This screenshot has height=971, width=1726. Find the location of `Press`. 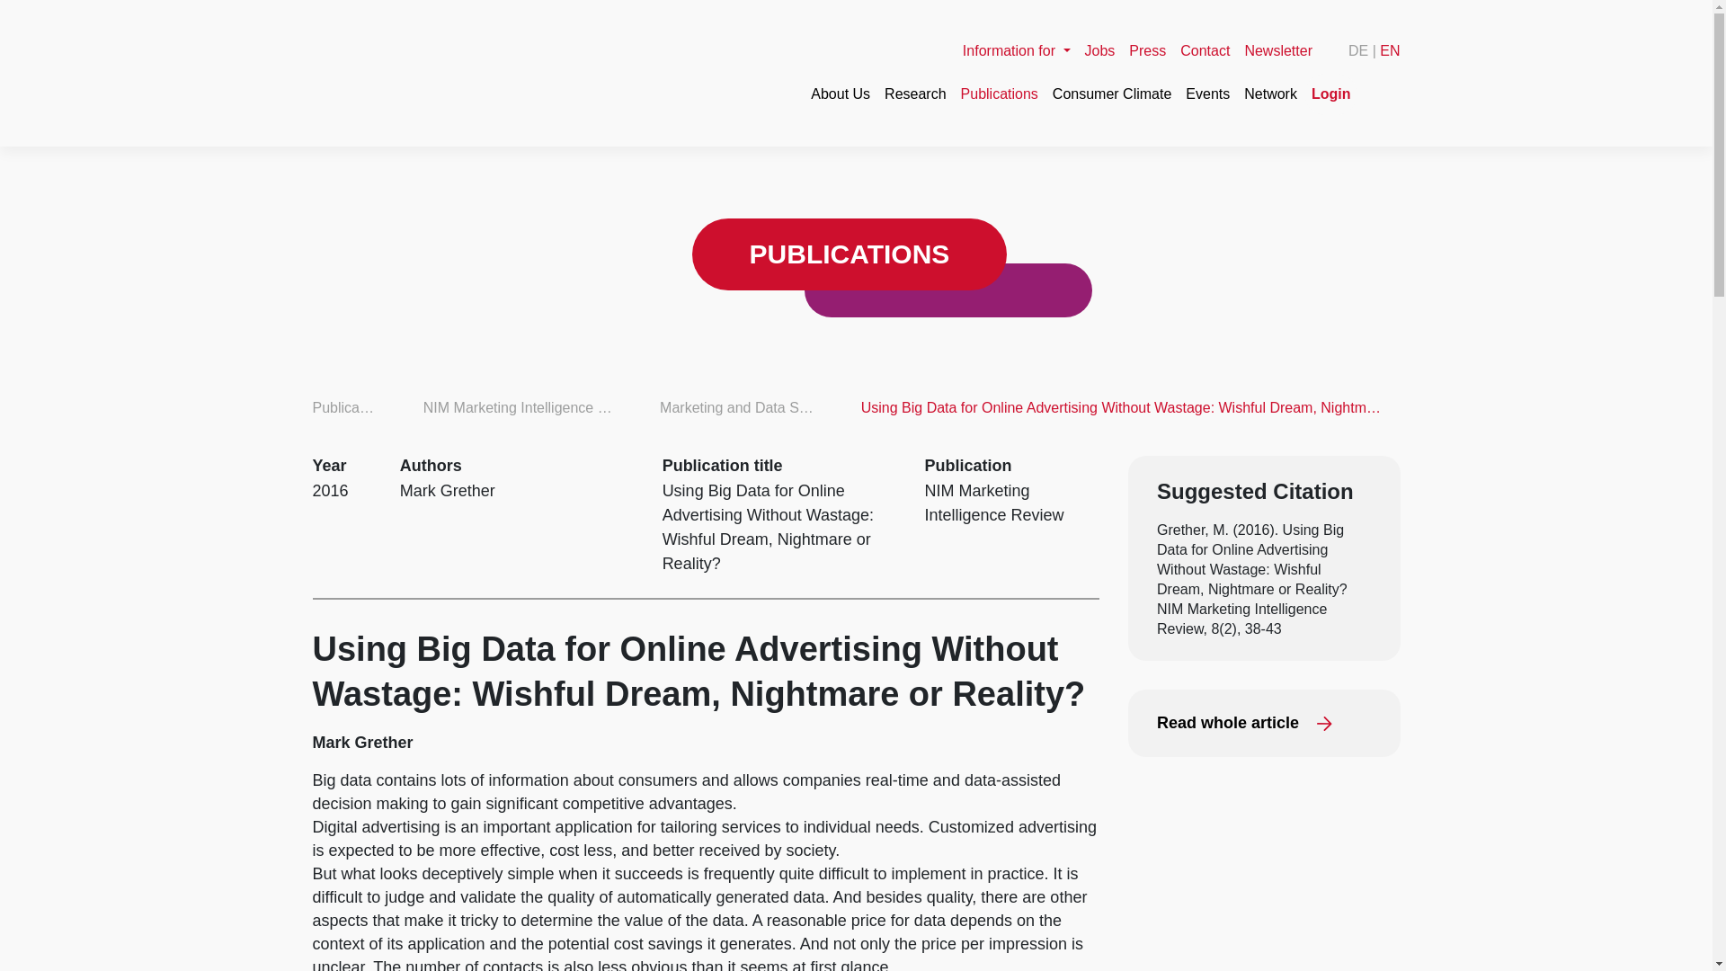

Press is located at coordinates (1147, 50).